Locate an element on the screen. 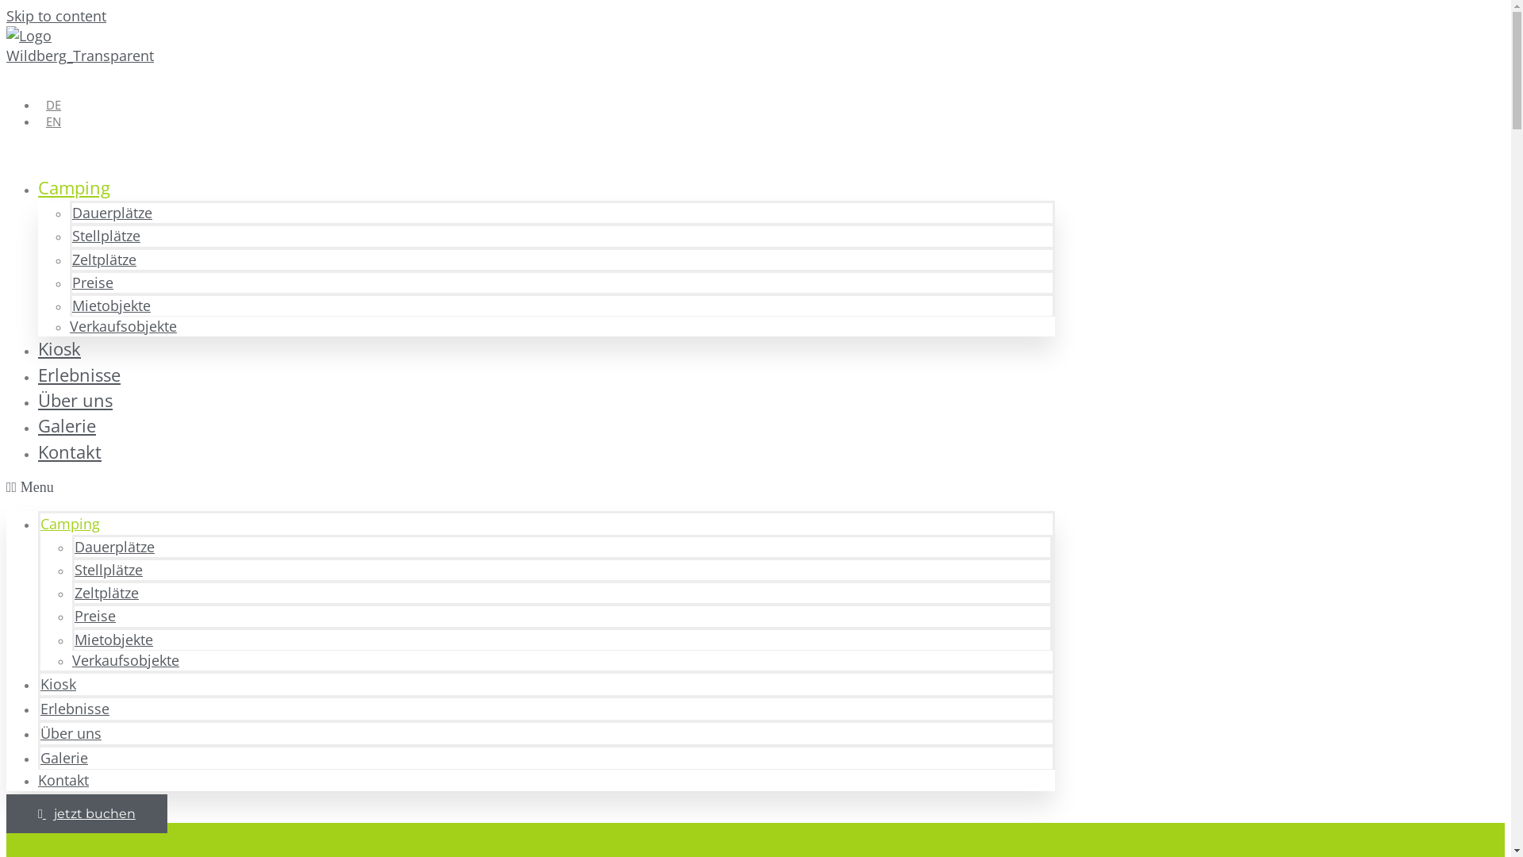 This screenshot has height=857, width=1523. Preise is located at coordinates (93, 282).